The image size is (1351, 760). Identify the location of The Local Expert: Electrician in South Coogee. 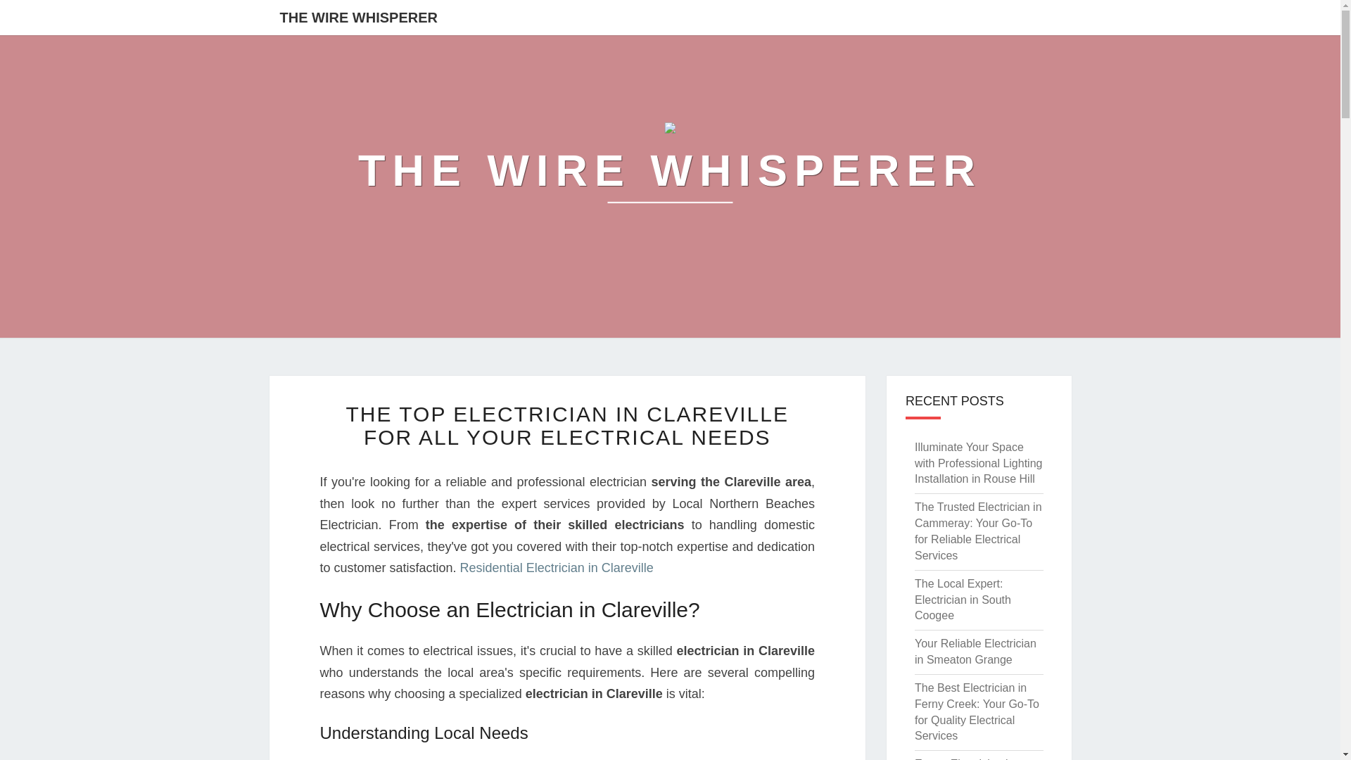
(963, 600).